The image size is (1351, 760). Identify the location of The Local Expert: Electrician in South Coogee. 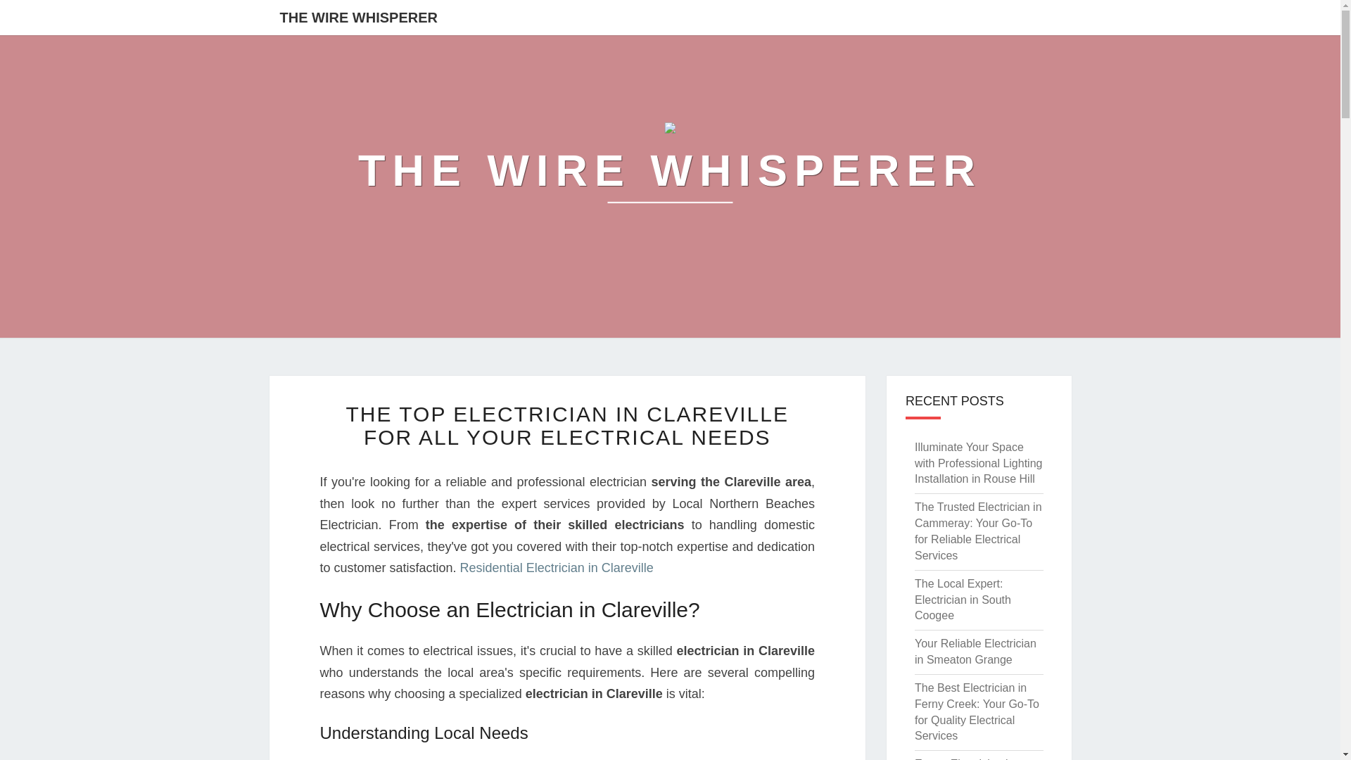
(963, 600).